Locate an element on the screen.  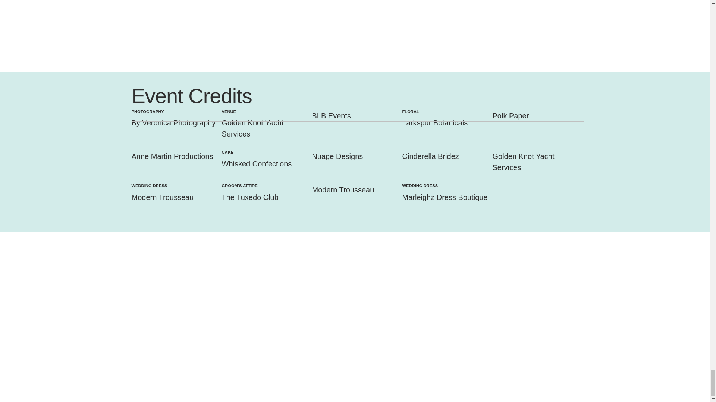
Golden Knot Yacht Services is located at coordinates (523, 162).